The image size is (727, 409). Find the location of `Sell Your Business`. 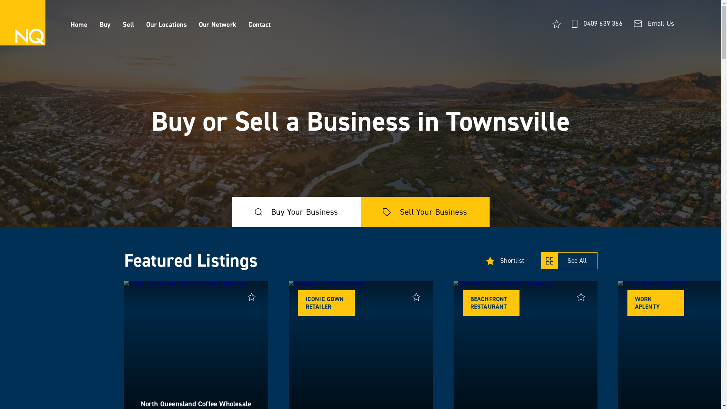

Sell Your Business is located at coordinates (425, 212).